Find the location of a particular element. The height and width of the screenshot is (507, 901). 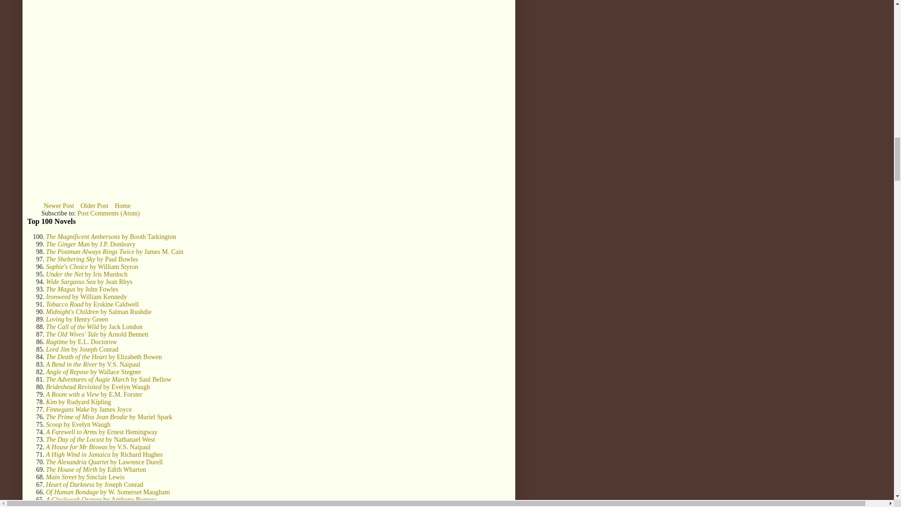

The Postman Always Rings Twice by James M. Cain is located at coordinates (115, 252).